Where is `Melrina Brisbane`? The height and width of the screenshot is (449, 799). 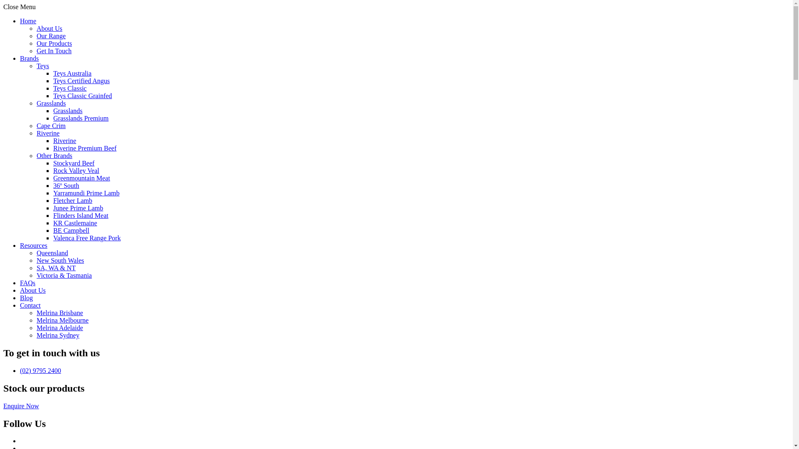
Melrina Brisbane is located at coordinates (60, 313).